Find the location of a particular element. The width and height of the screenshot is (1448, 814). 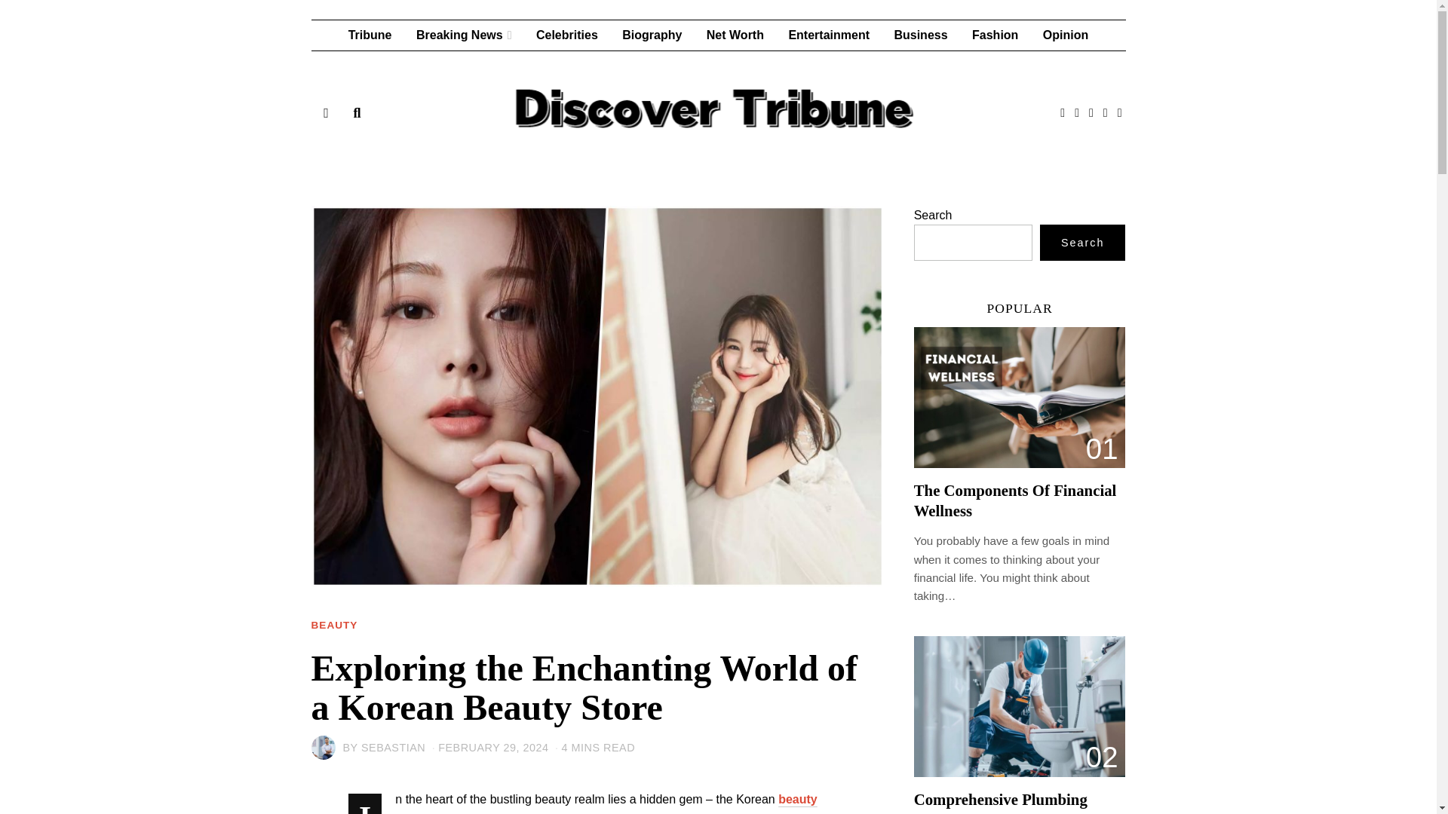

Fashion is located at coordinates (994, 35).